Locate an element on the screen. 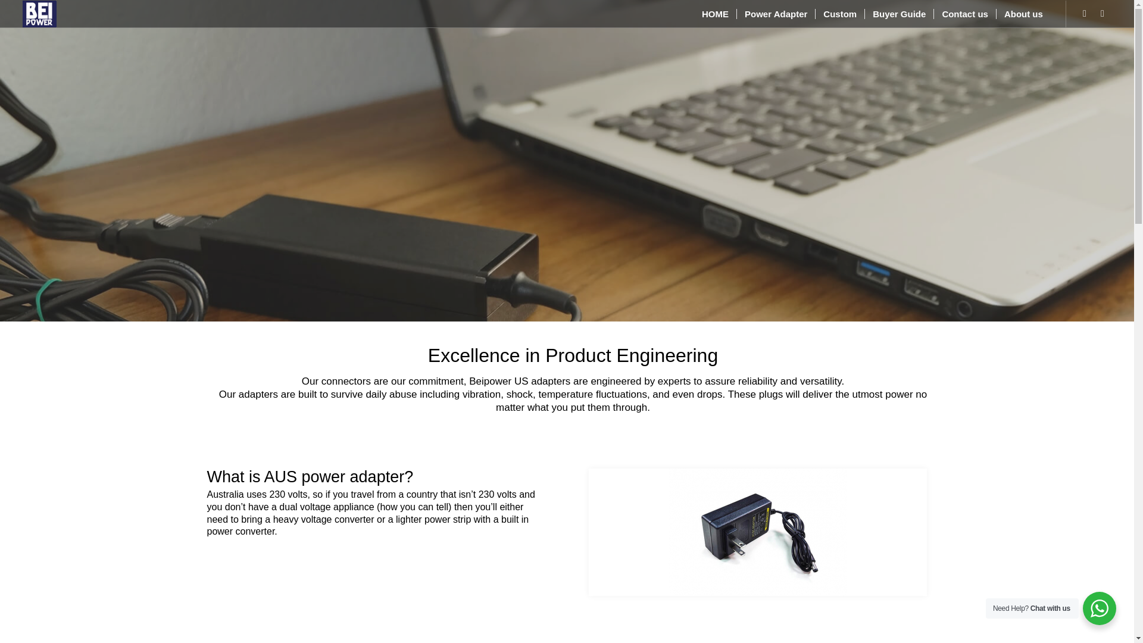 The image size is (1143, 643). Contact us is located at coordinates (964, 14).